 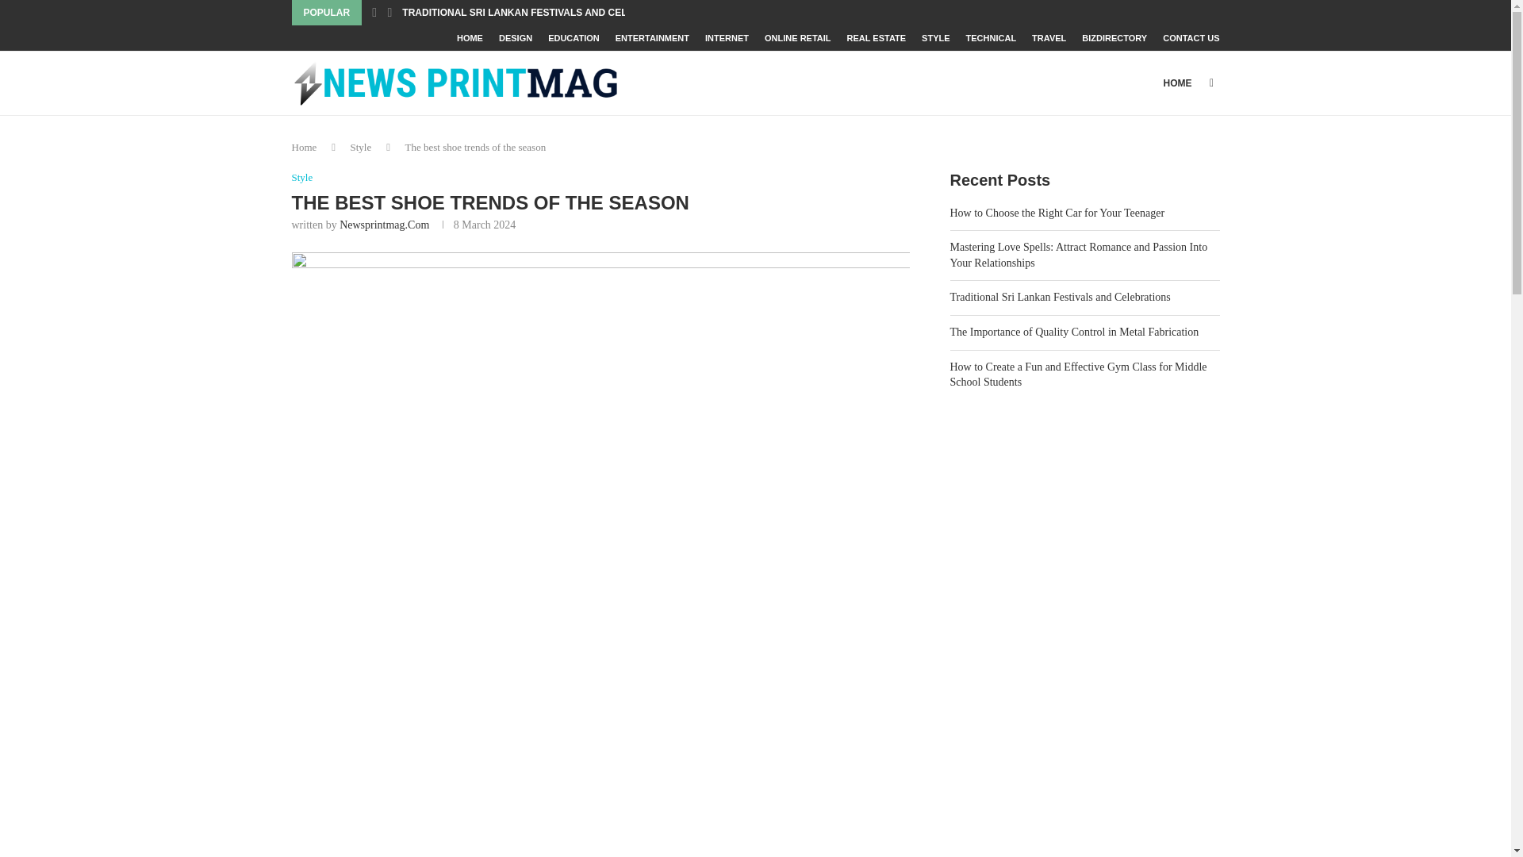 I want to click on Home, so click(x=305, y=148).